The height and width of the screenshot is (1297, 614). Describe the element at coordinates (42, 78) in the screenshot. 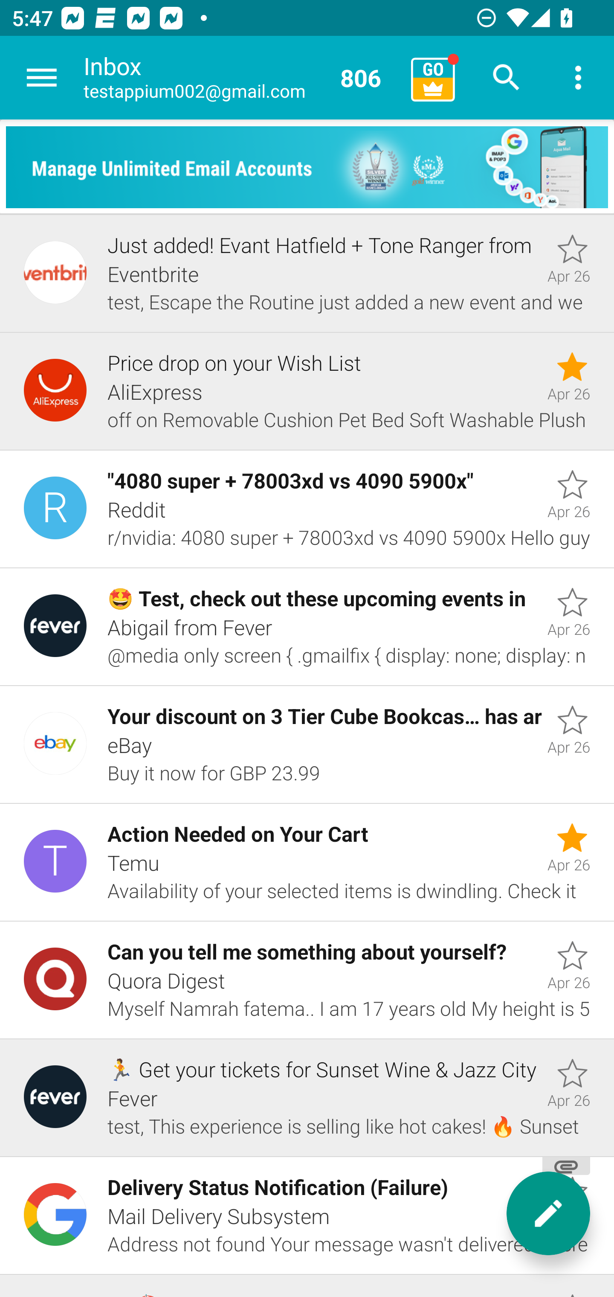

I see `Navigate up` at that location.